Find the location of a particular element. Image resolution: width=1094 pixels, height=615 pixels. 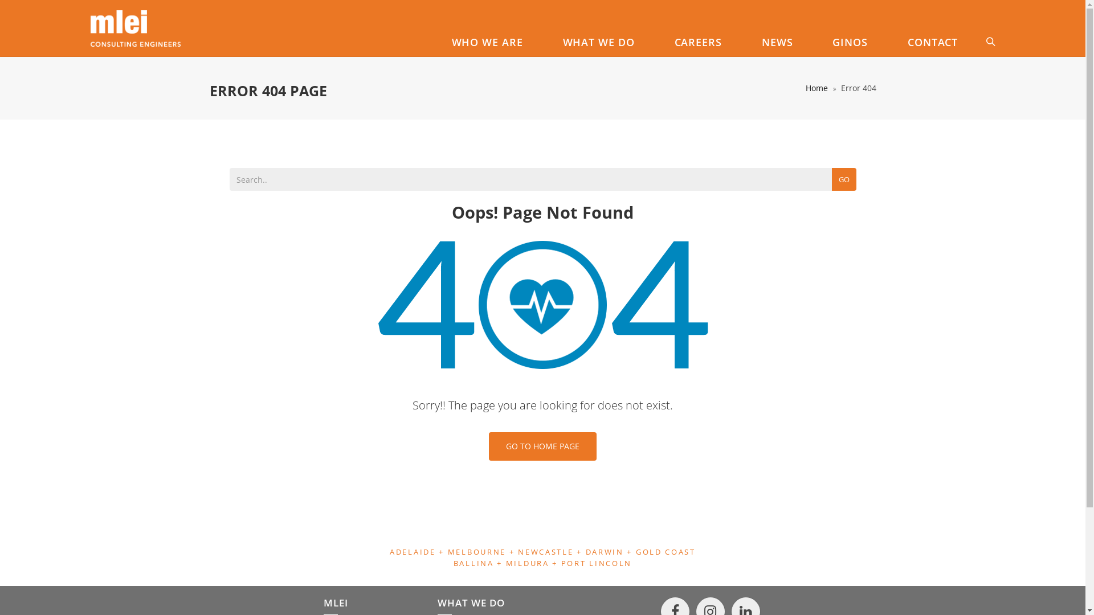

GO TO HOME PAGE is located at coordinates (542, 446).